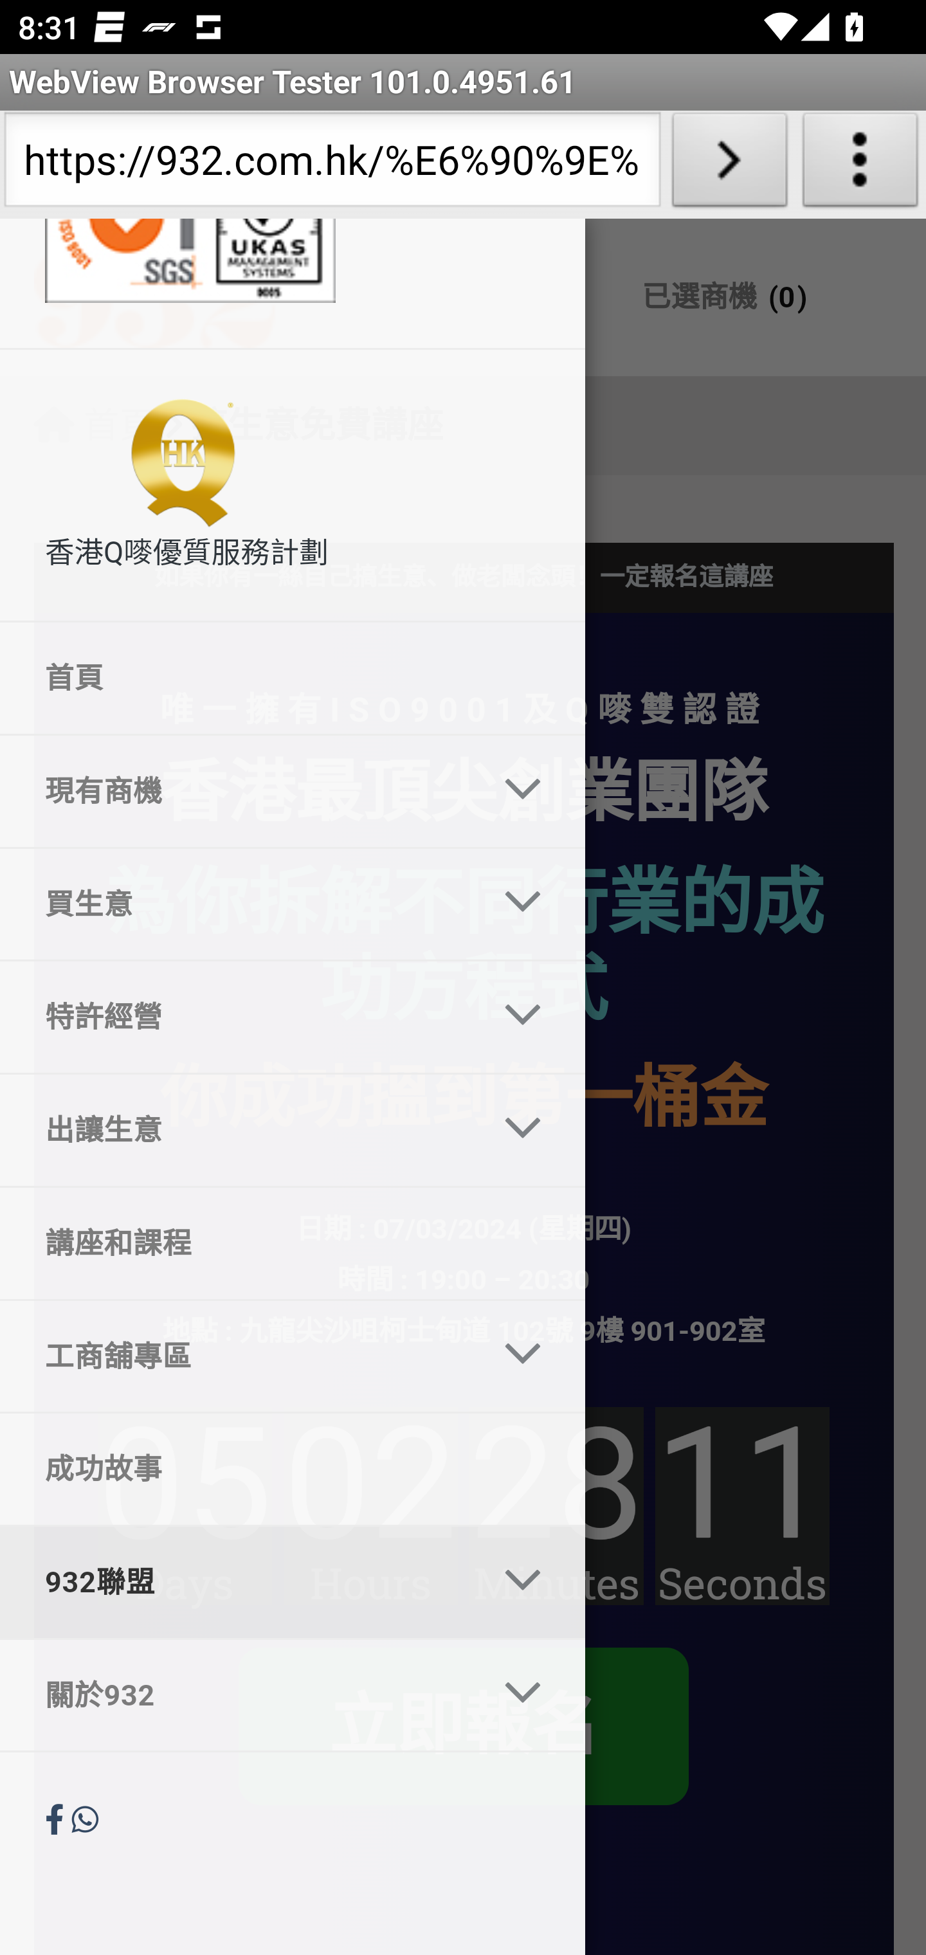  What do you see at coordinates (860, 165) in the screenshot?
I see `About WebView` at bounding box center [860, 165].